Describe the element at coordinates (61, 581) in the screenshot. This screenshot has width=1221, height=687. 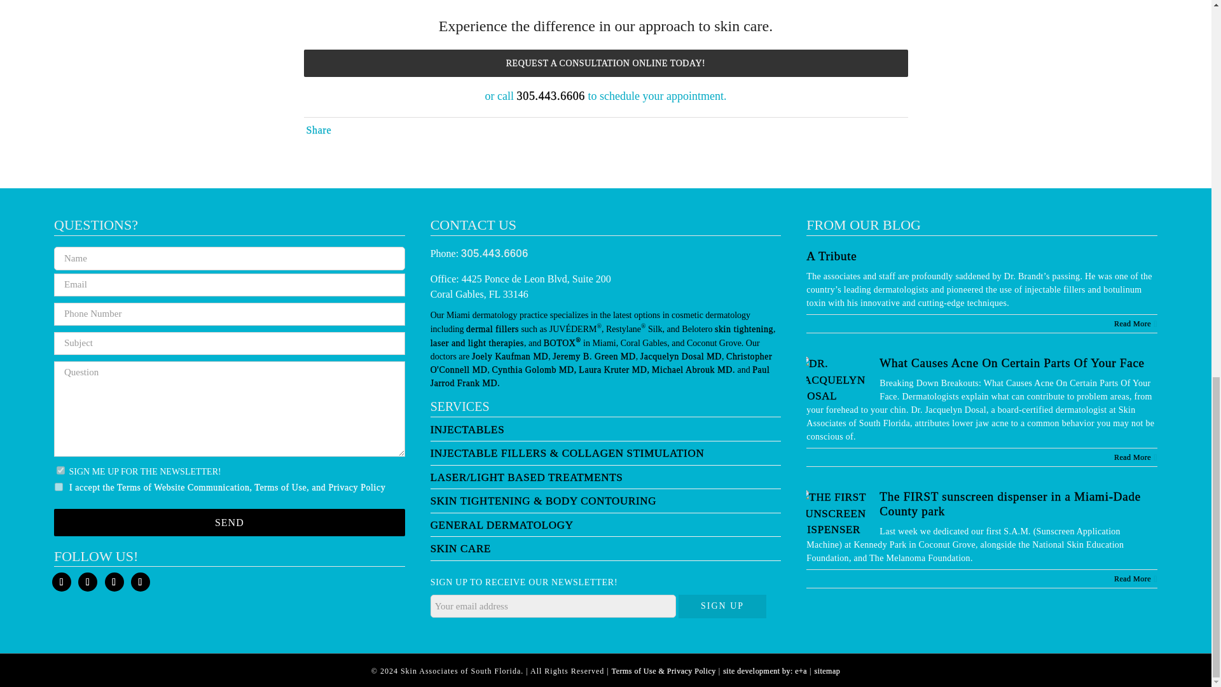
I see `Facebook` at that location.